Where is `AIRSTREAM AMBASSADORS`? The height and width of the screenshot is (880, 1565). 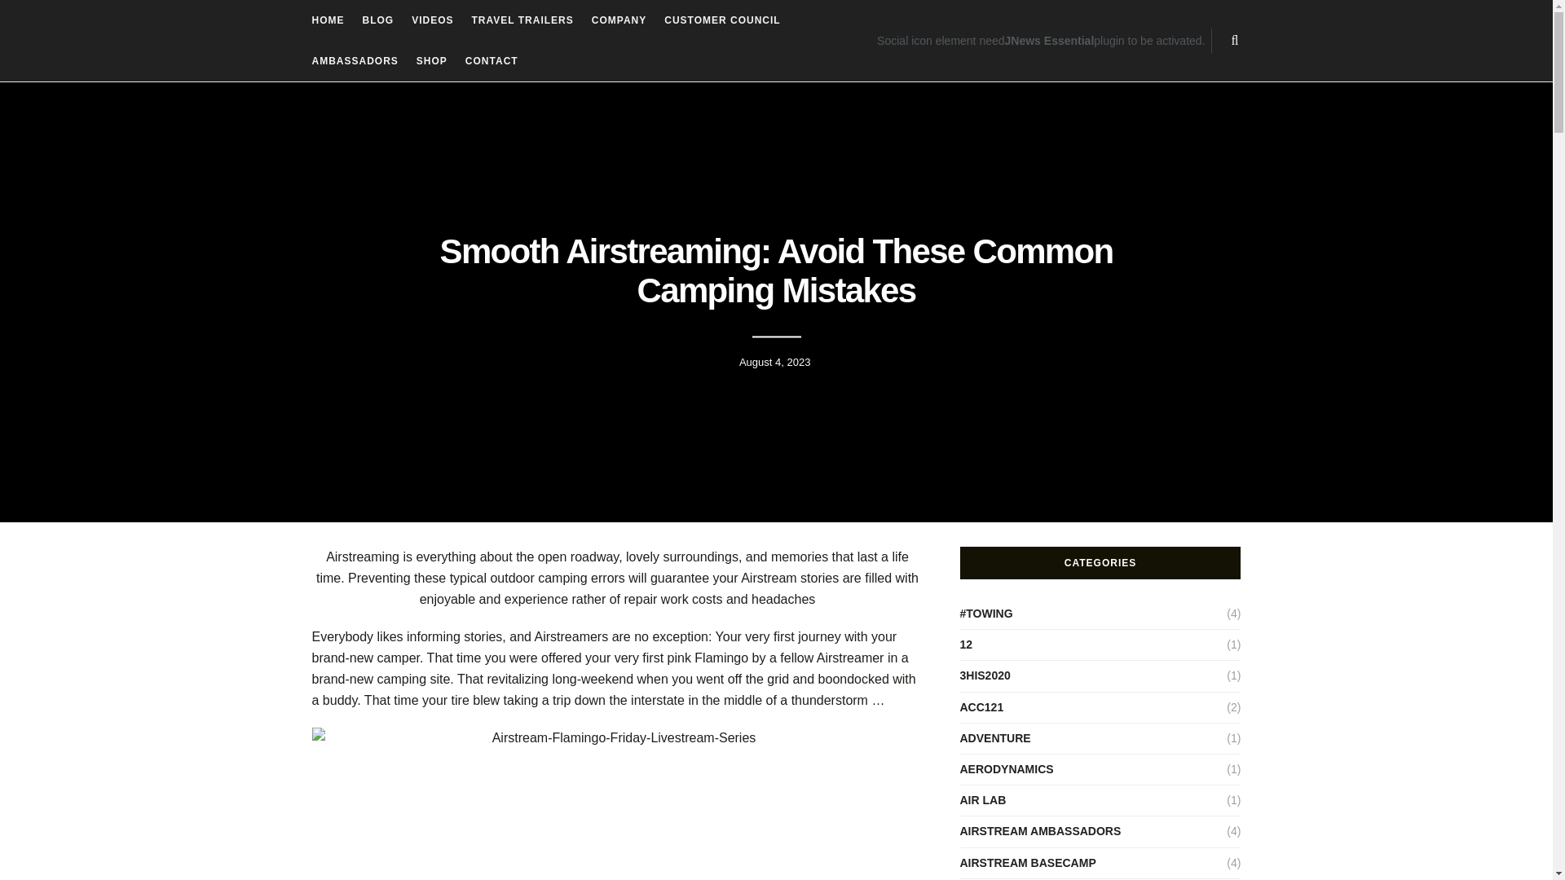 AIRSTREAM AMBASSADORS is located at coordinates (1041, 831).